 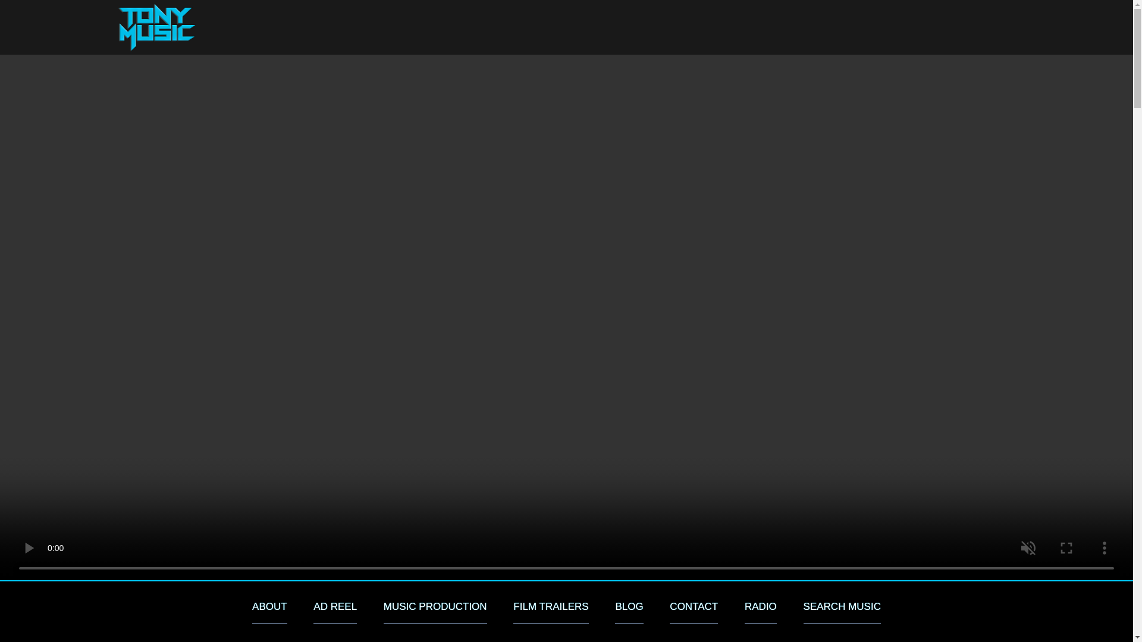 I want to click on MUSIC PRODUCTION, so click(x=435, y=611).